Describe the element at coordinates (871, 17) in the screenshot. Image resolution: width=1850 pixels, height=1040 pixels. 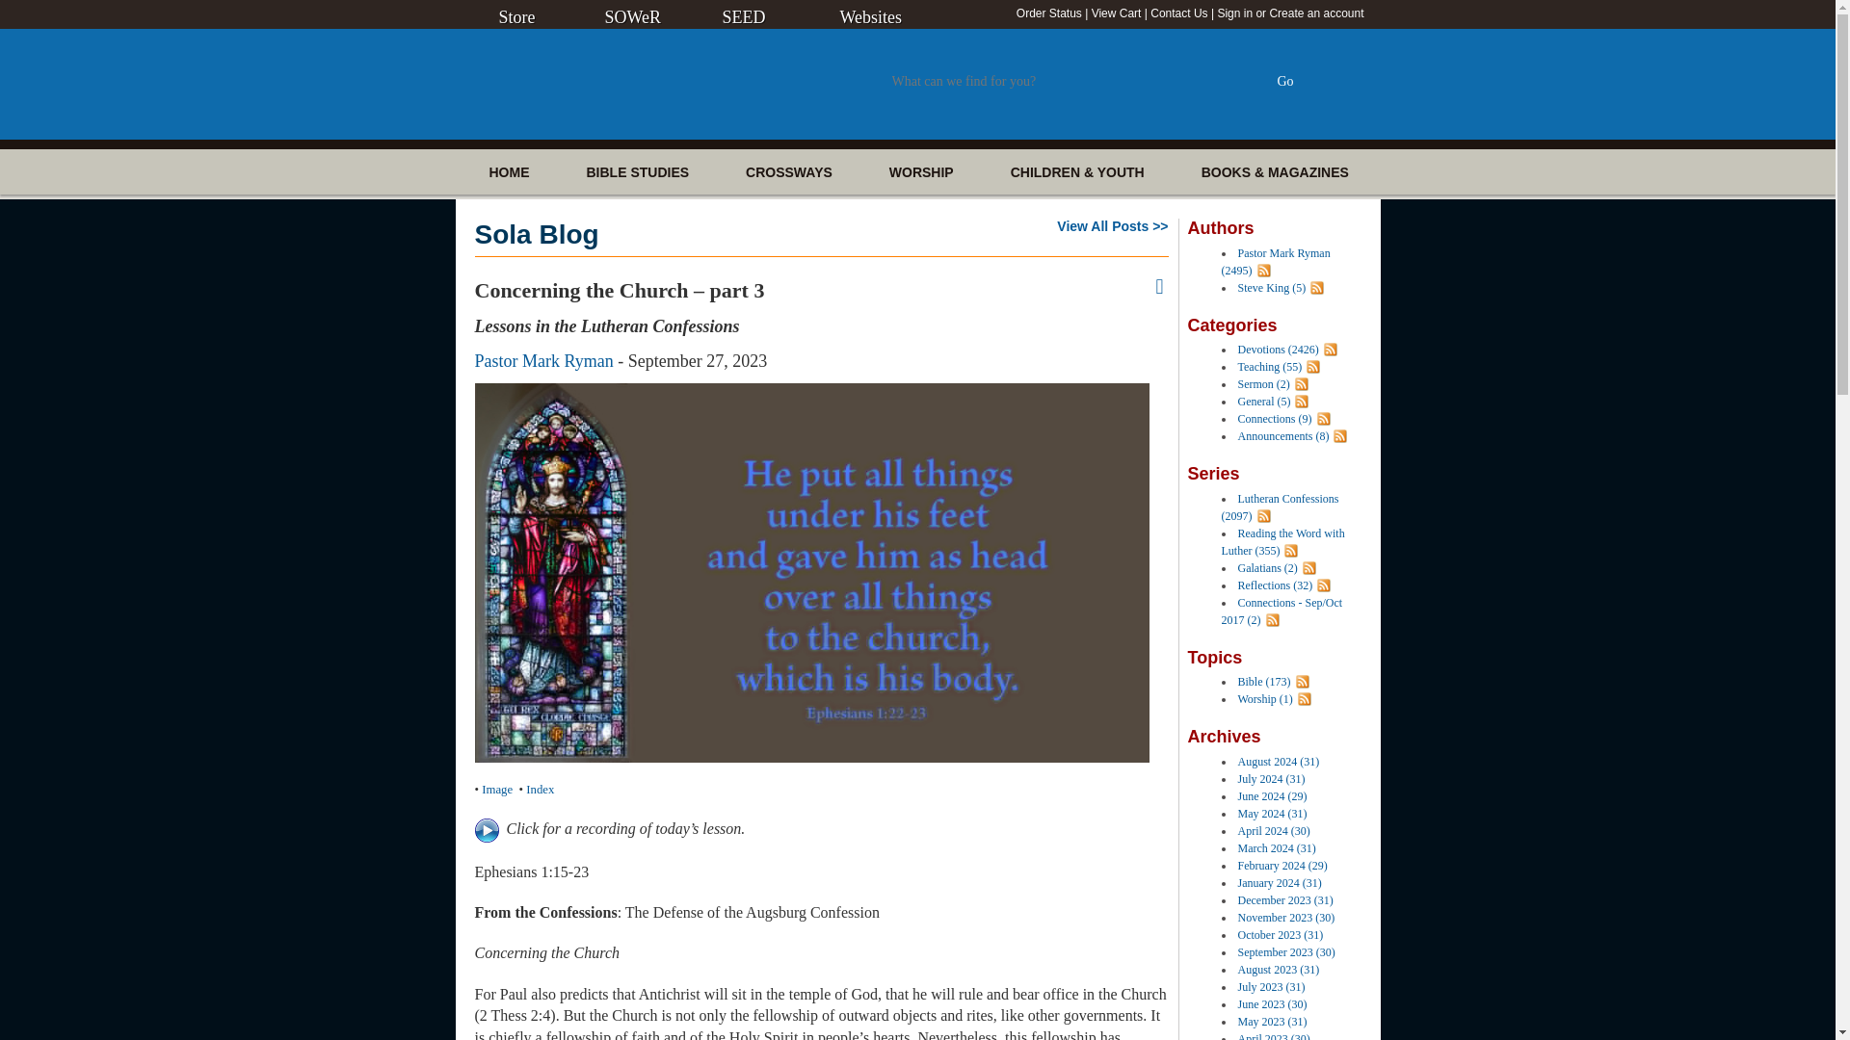
I see `Websites` at that location.